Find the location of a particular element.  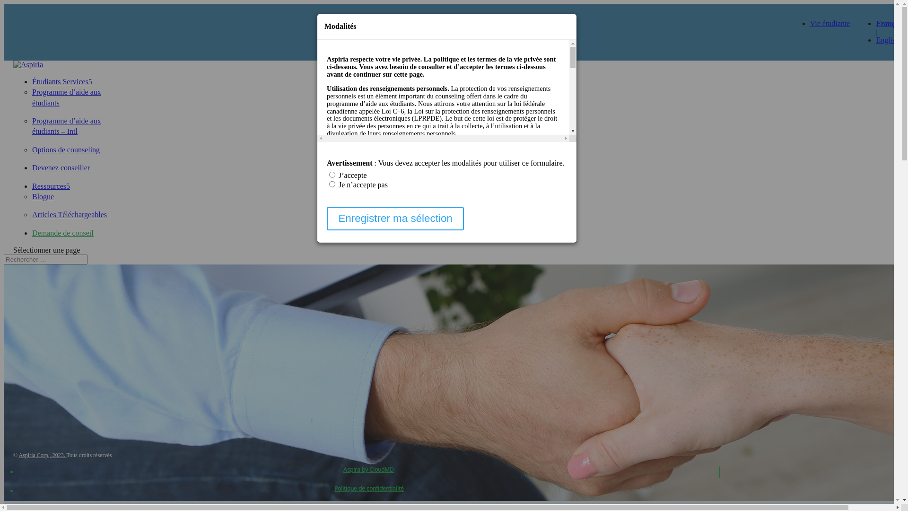

English is located at coordinates (887, 40).